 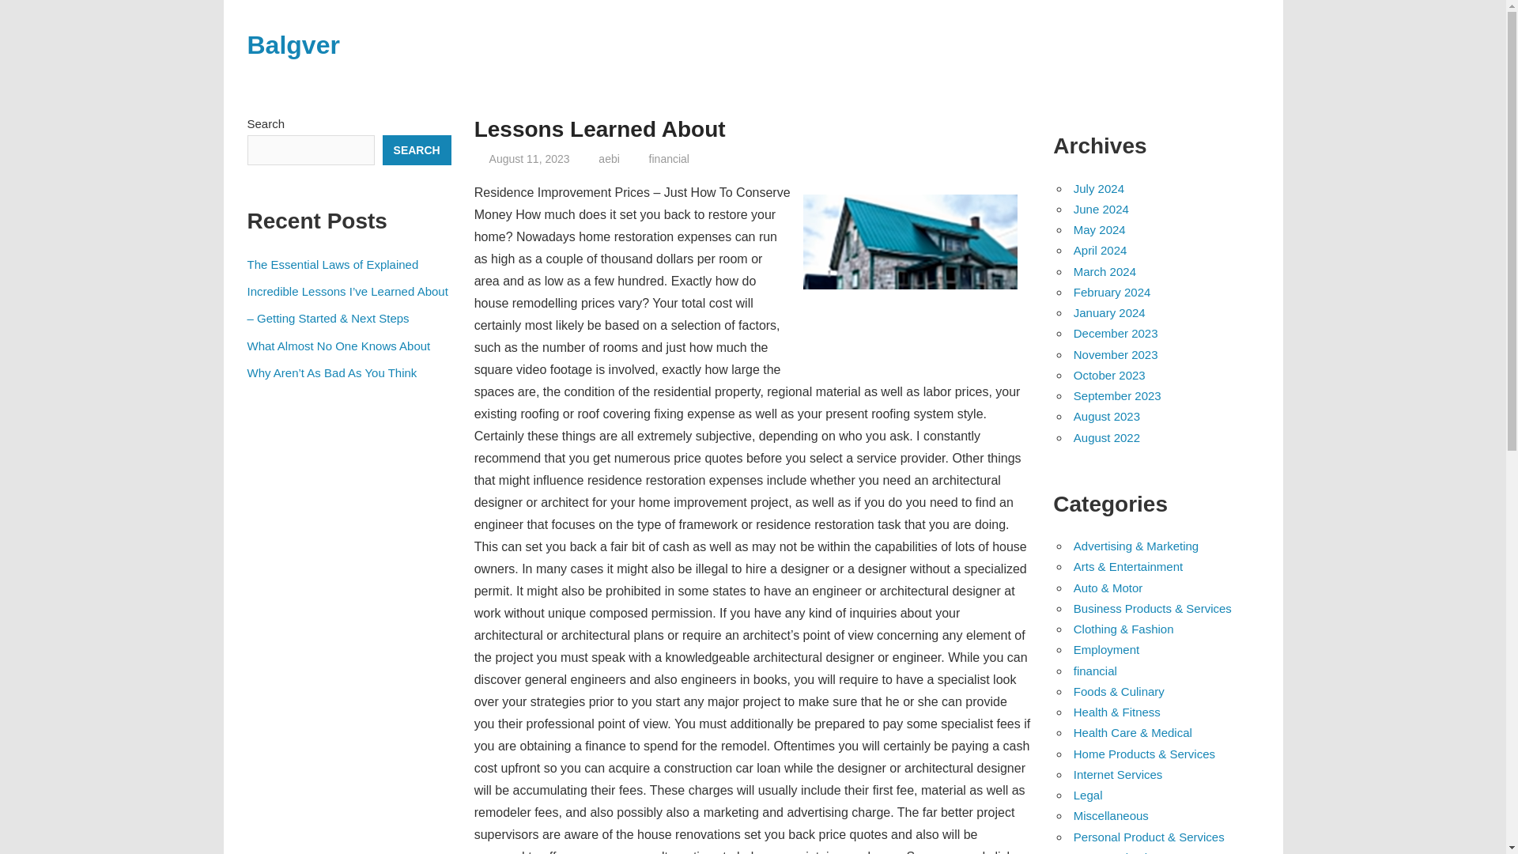 I want to click on August 2023, so click(x=1106, y=416).